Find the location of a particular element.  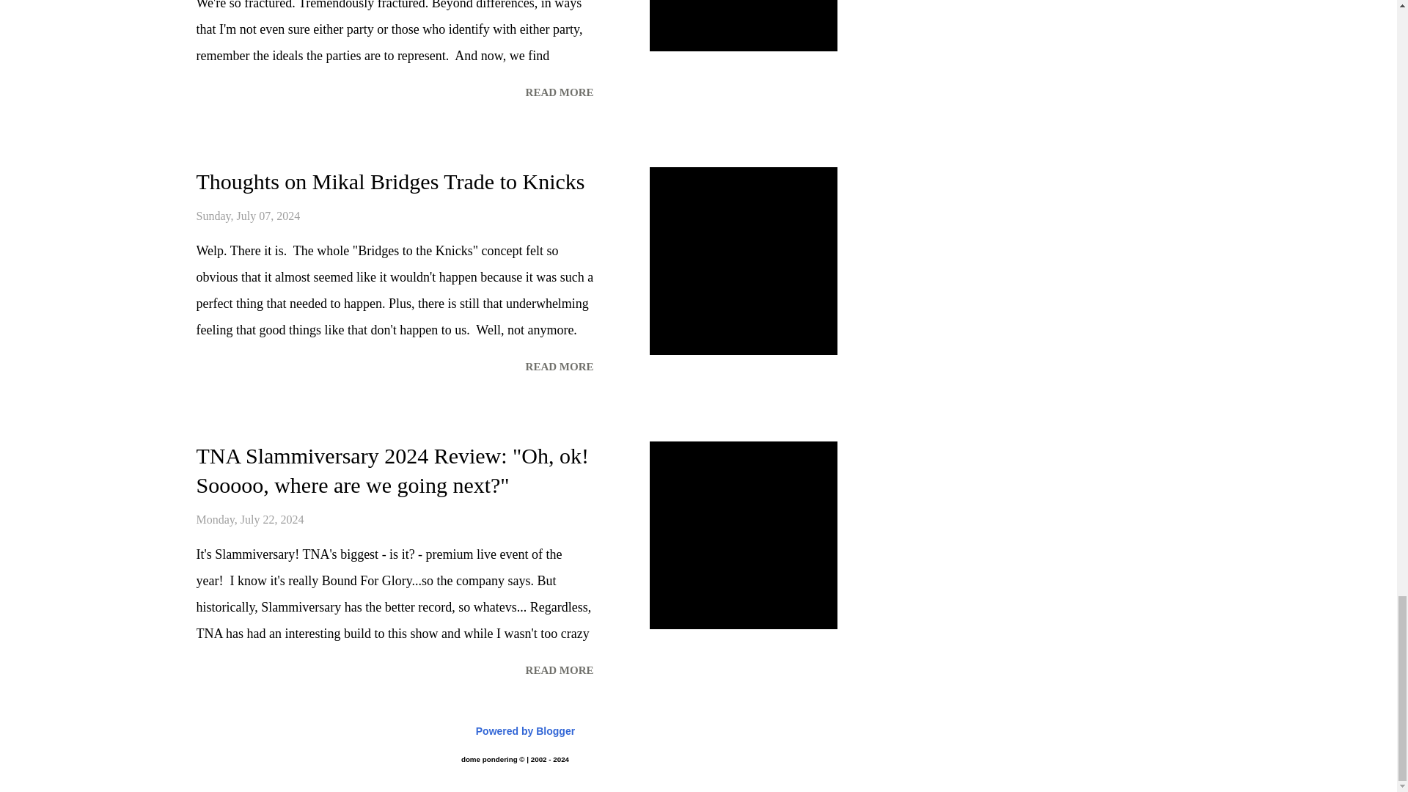

Sunday, July 07, 2024 is located at coordinates (249, 216).